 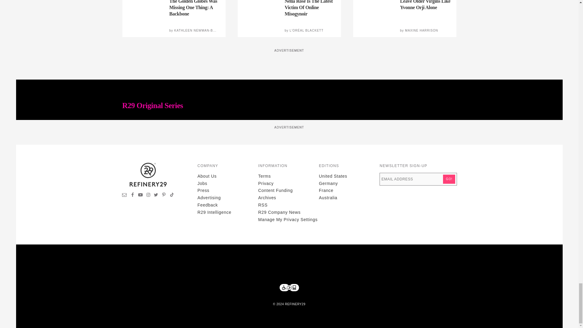 What do you see at coordinates (140, 196) in the screenshot?
I see `Visit Refinery29 on YouTube` at bounding box center [140, 196].